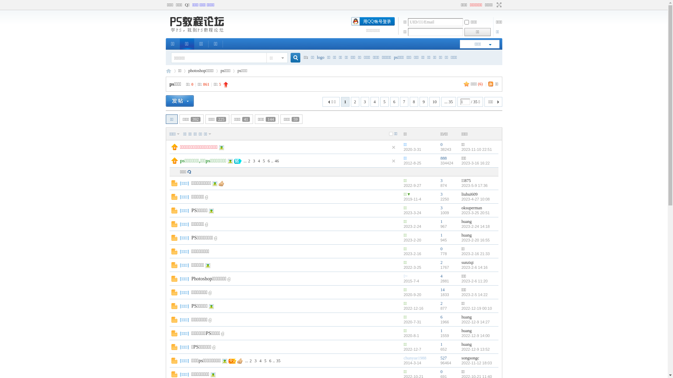 This screenshot has height=378, width=673. What do you see at coordinates (292, 58) in the screenshot?
I see `true` at bounding box center [292, 58].